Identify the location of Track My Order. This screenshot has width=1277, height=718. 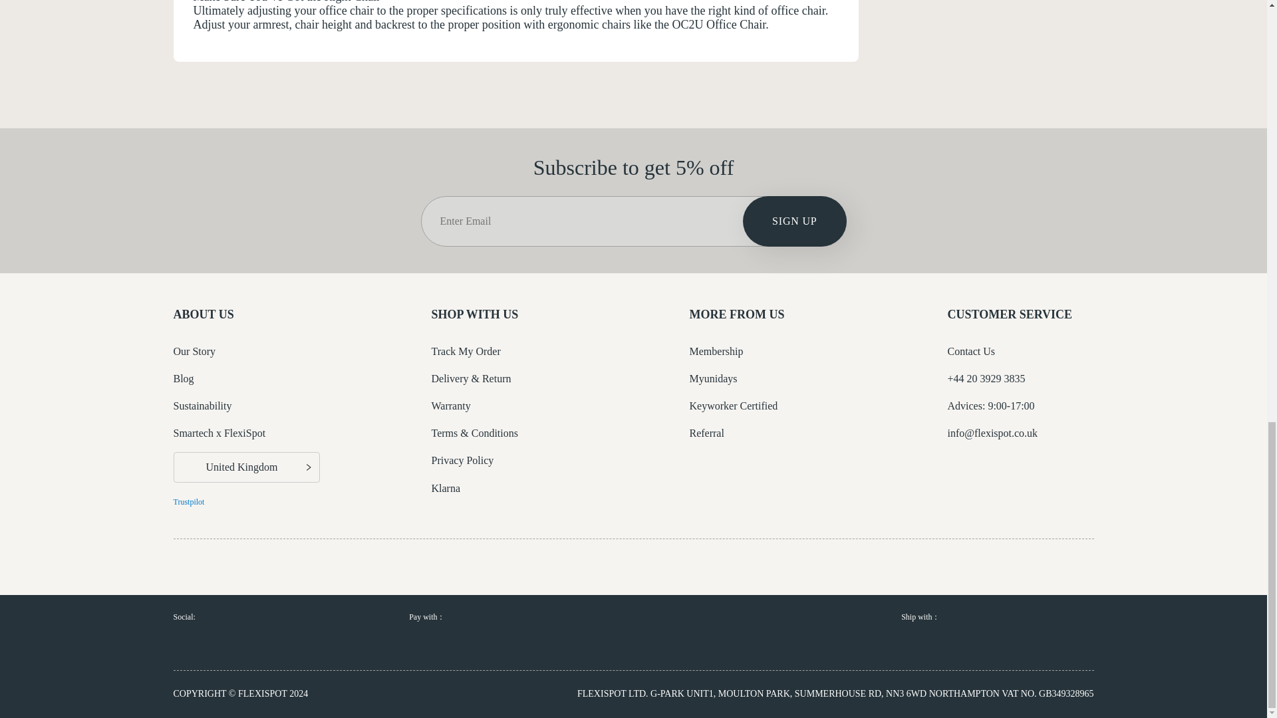
(466, 351).